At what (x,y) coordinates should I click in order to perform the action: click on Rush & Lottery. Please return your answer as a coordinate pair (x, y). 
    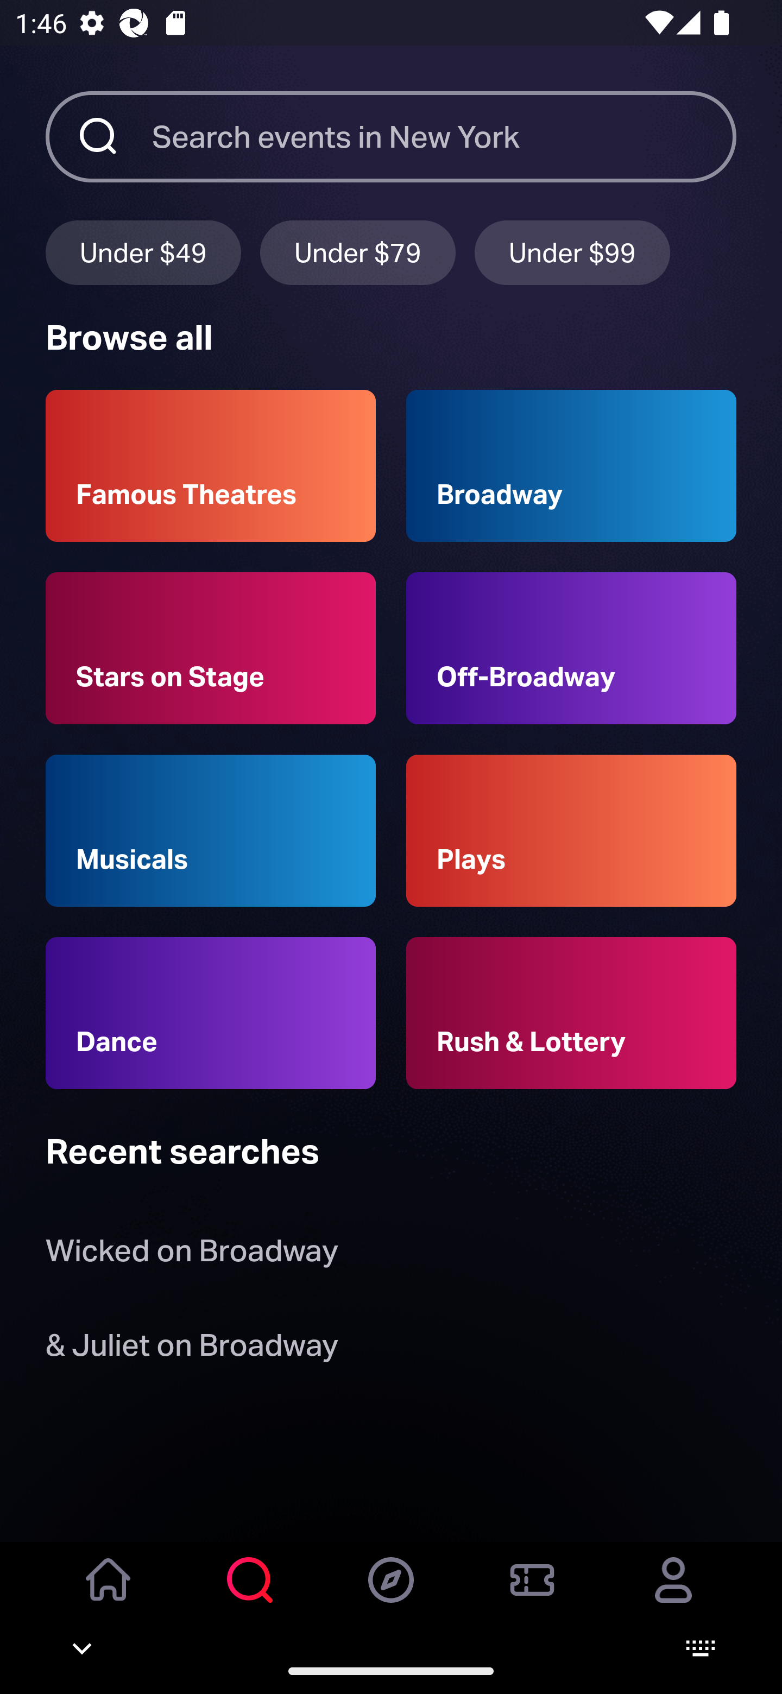
    Looking at the image, I should click on (571, 1013).